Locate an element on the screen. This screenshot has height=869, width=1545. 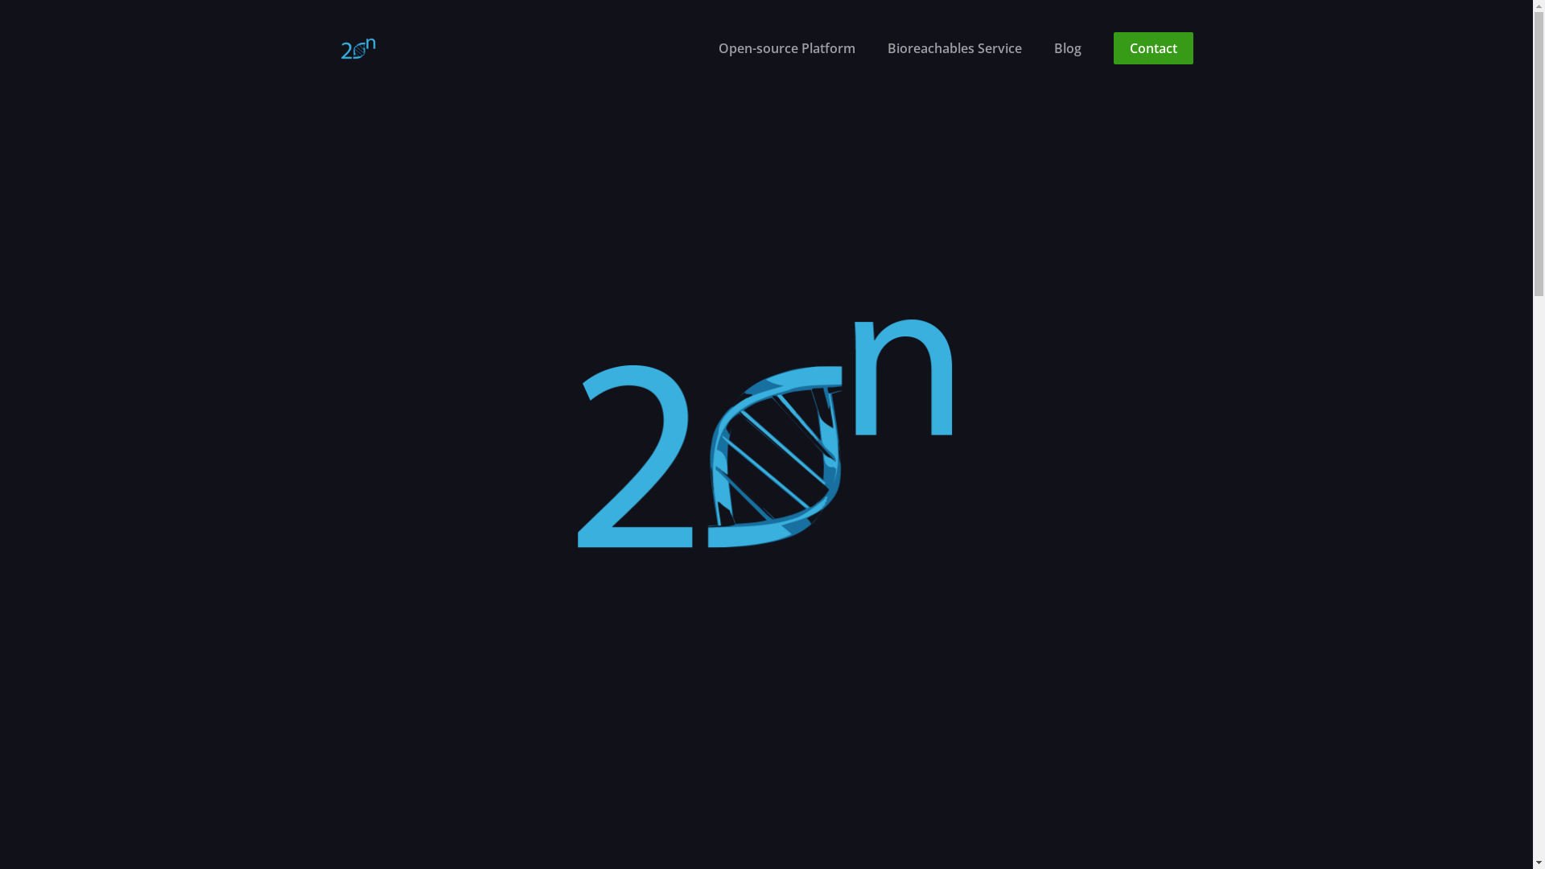
Open-source Platform is located at coordinates (786, 48).